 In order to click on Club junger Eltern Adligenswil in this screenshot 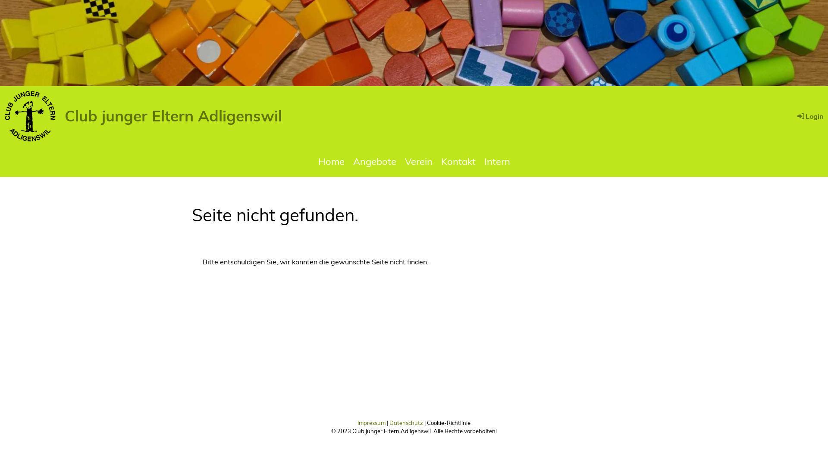, I will do `click(173, 115)`.